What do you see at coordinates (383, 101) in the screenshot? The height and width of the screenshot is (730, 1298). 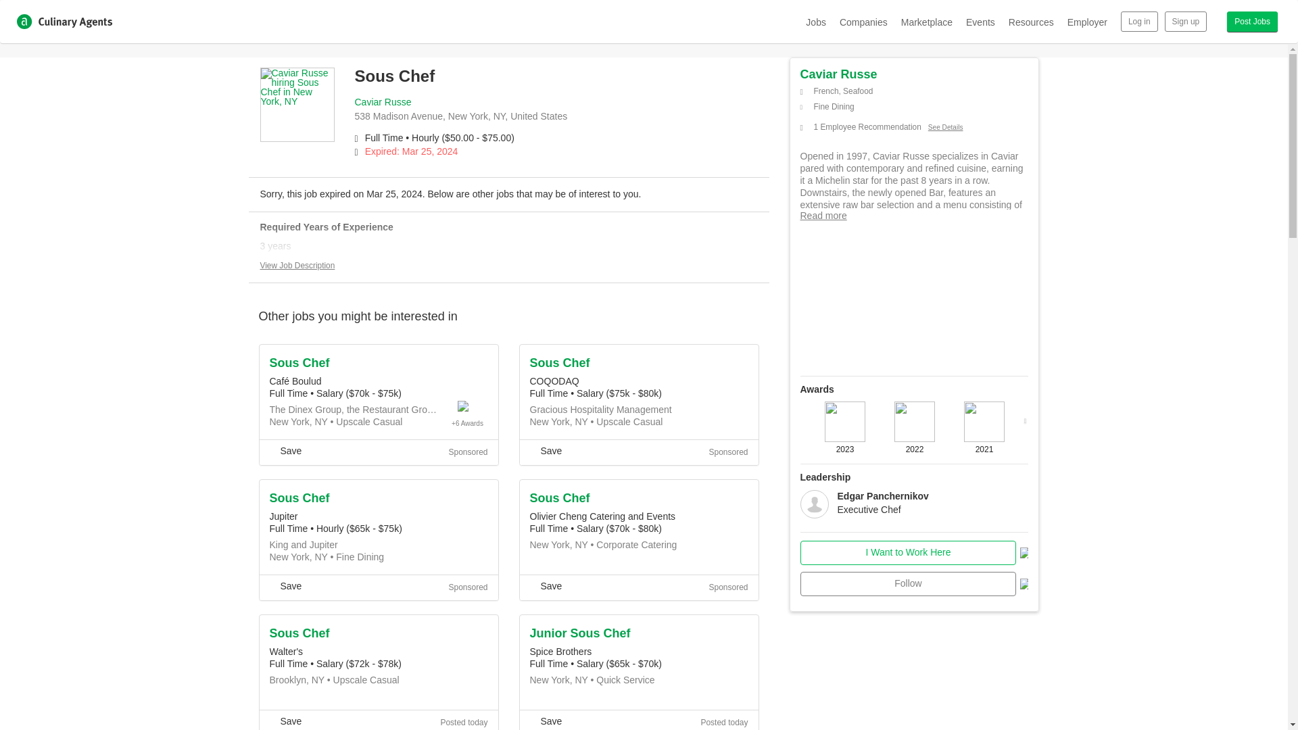 I see `Caviar Russe` at bounding box center [383, 101].